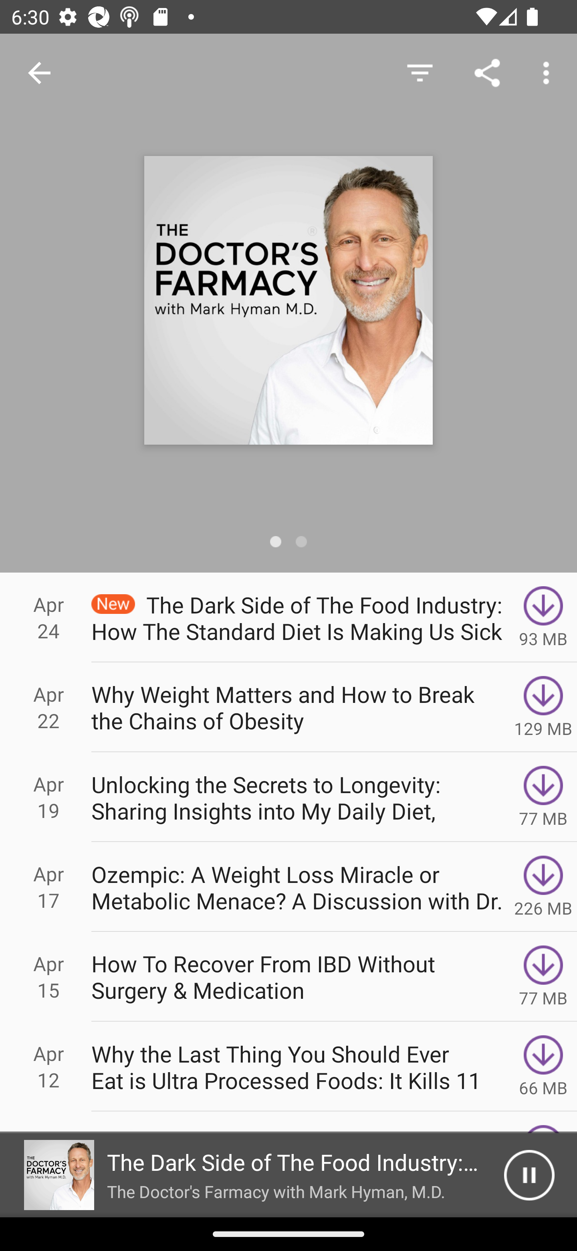  What do you see at coordinates (420, 72) in the screenshot?
I see `Hide Episodes` at bounding box center [420, 72].